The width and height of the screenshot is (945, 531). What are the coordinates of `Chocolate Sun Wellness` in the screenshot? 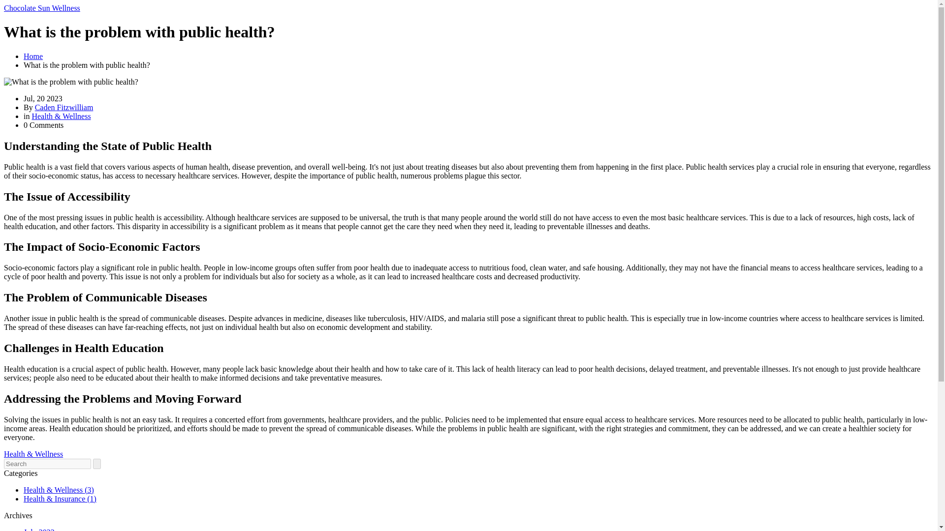 It's located at (42, 8).